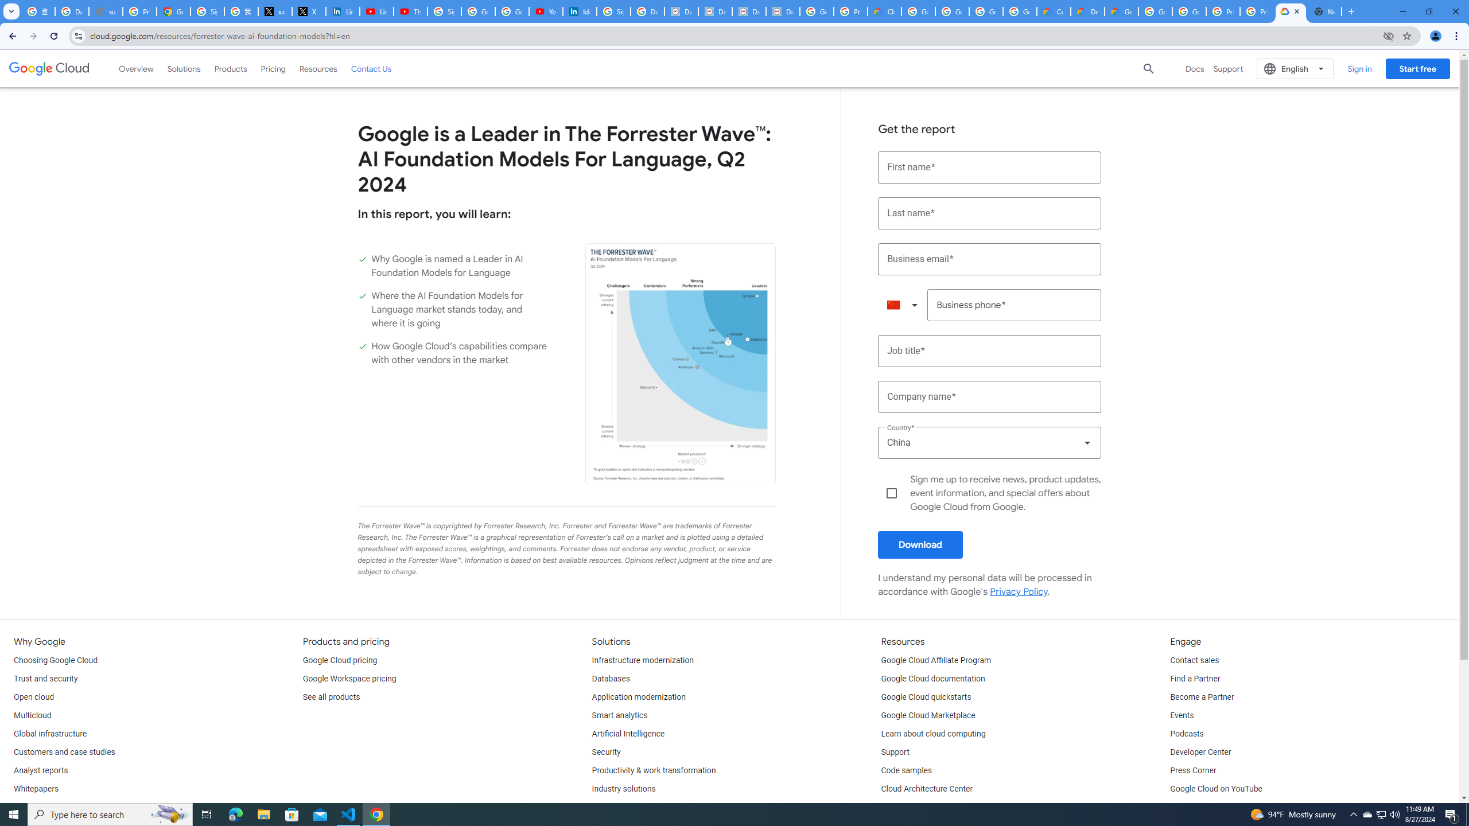 The image size is (1469, 826). Describe the element at coordinates (620, 716) in the screenshot. I see `Smart analytics` at that location.